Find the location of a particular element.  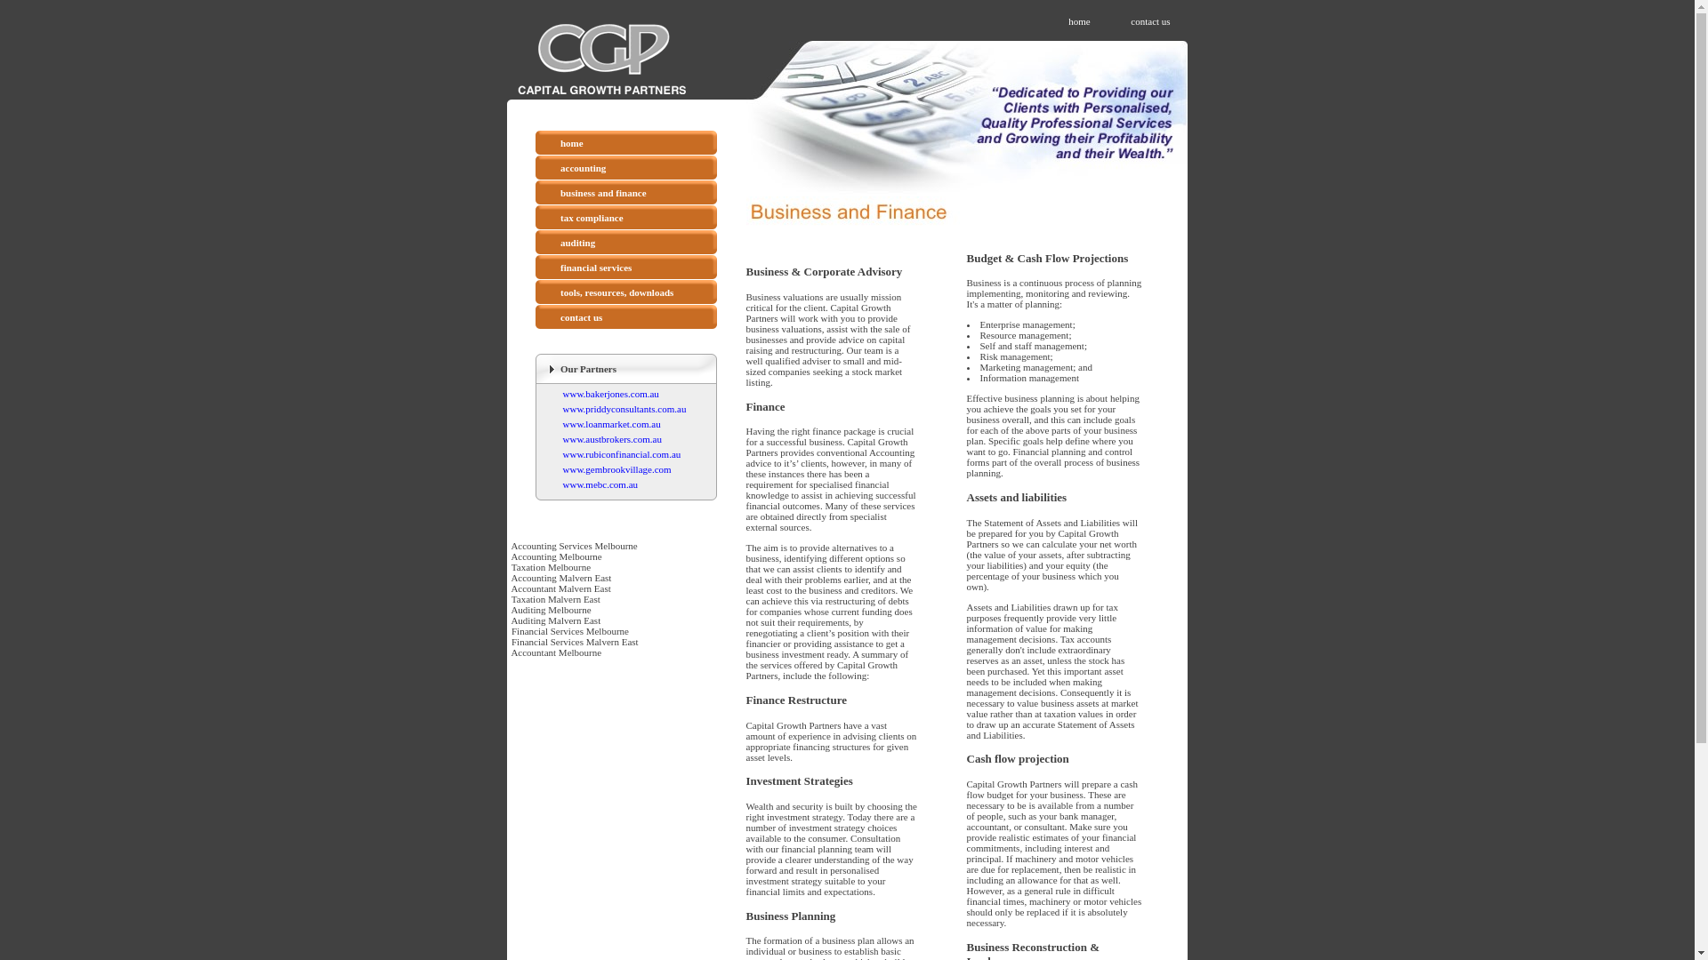

www.bakerjones.com.au is located at coordinates (610, 394).